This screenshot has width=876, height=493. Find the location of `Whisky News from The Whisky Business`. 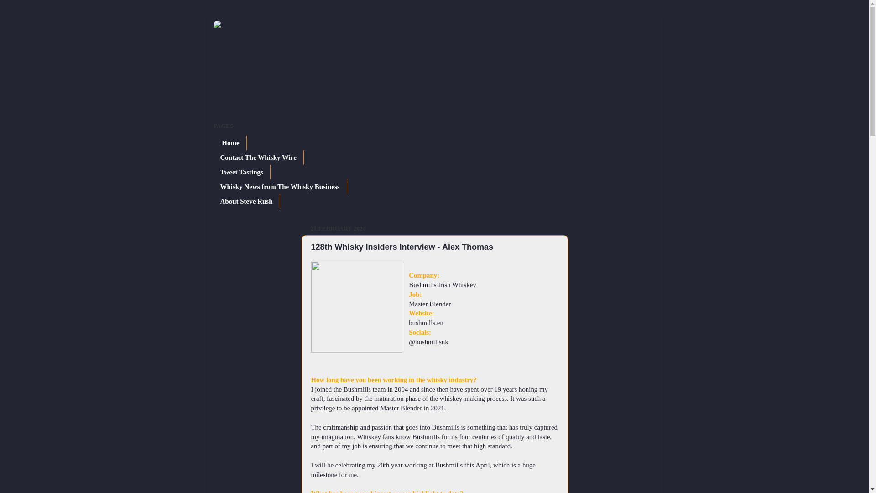

Whisky News from The Whisky Business is located at coordinates (280, 187).